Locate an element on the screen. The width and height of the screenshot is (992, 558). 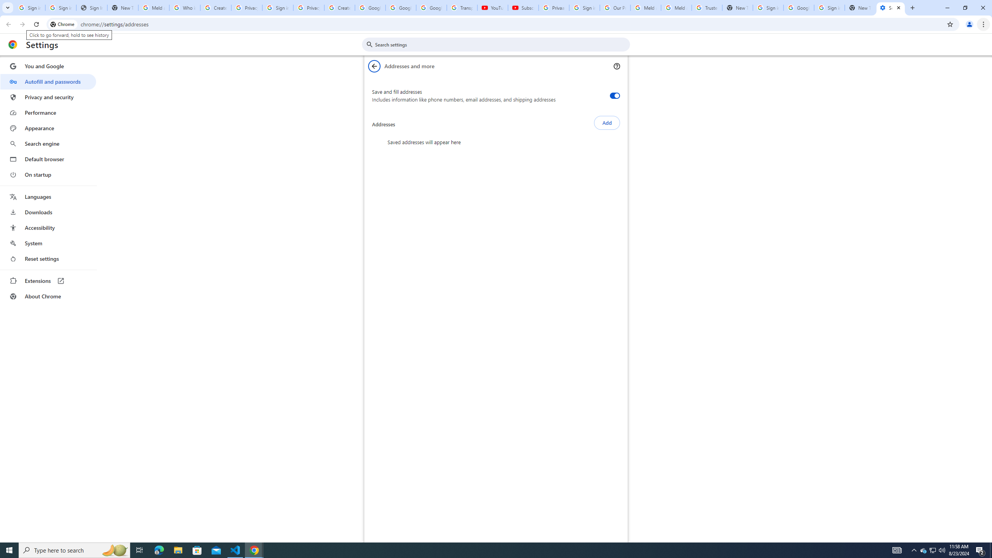
Extensions is located at coordinates (48, 281).